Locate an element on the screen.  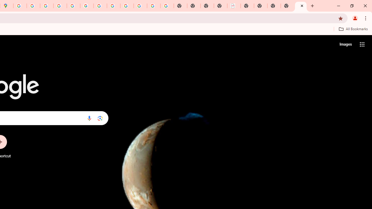
LAAD Defence & Security 2025 | BAE Systems is located at coordinates (234, 6).